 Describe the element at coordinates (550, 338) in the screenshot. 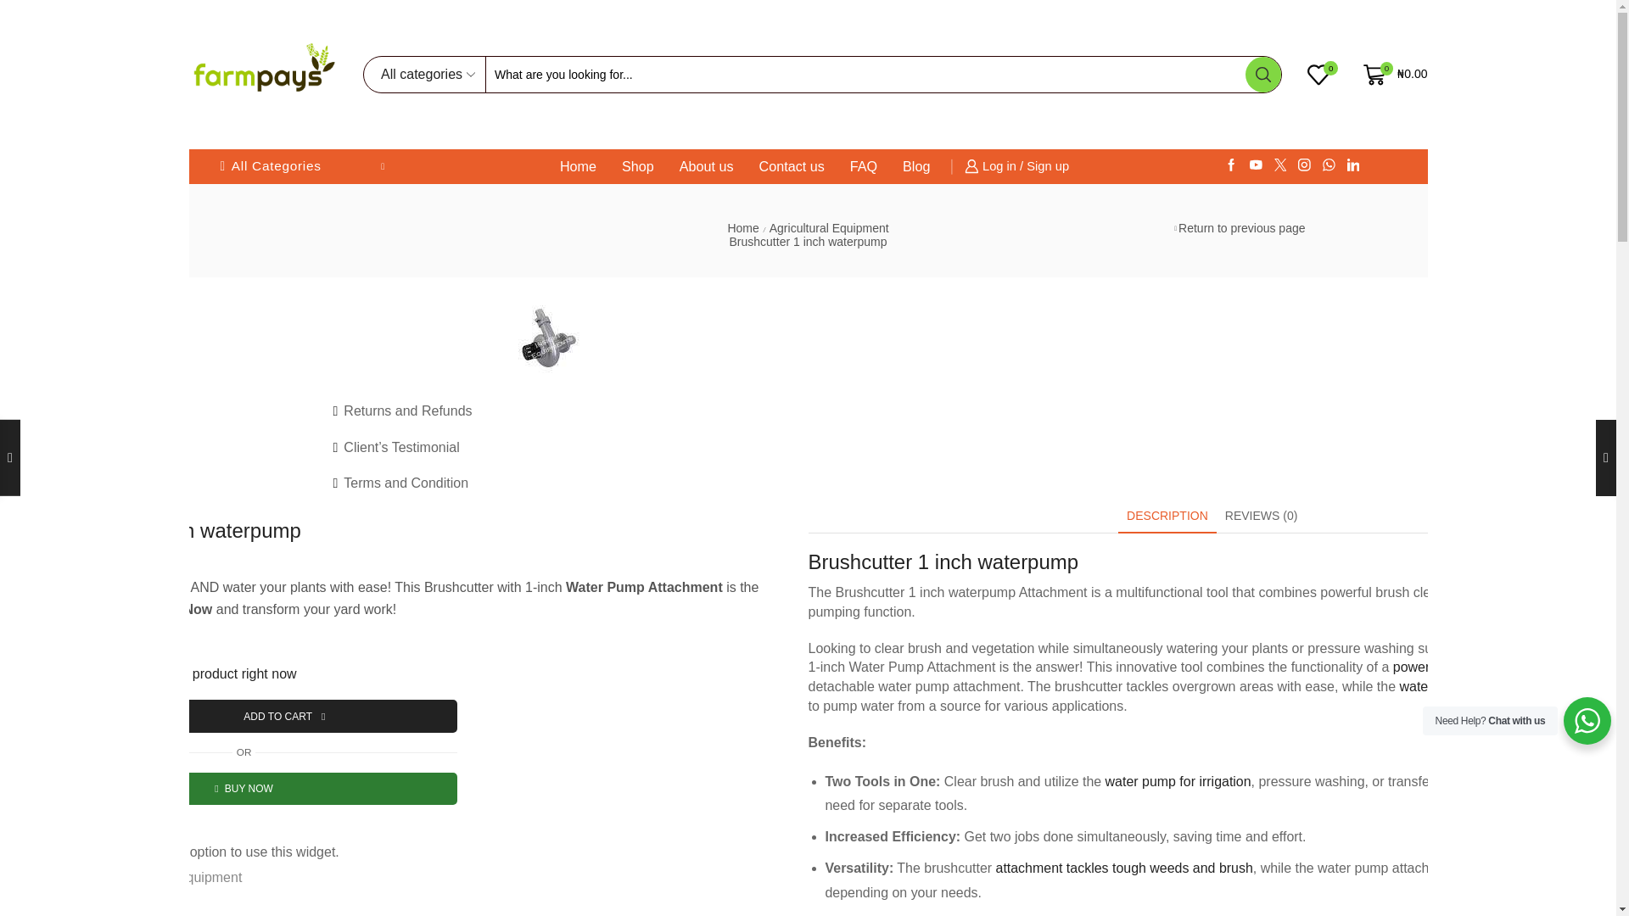

I see `Brushcutter 1 inch waterpump` at that location.